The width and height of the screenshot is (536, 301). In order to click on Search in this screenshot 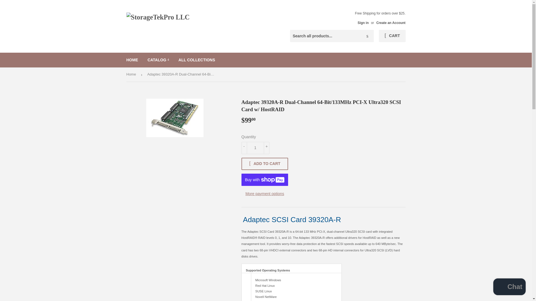, I will do `click(367, 36)`.